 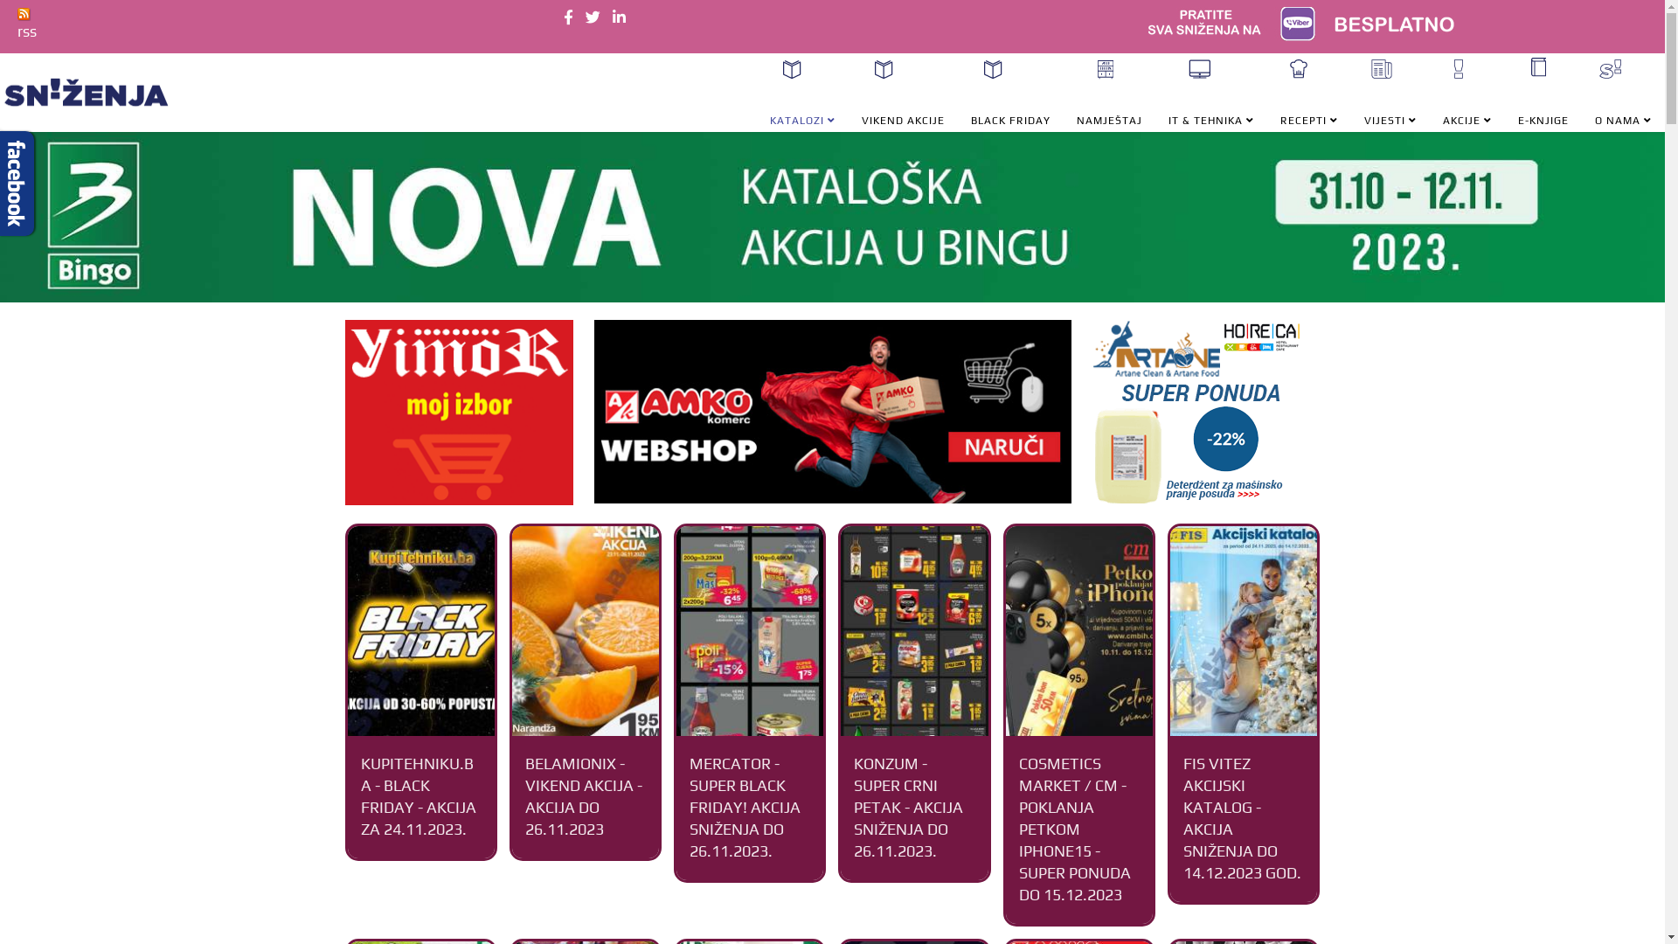 I want to click on IT & TEHNIKA, so click(x=1211, y=108).